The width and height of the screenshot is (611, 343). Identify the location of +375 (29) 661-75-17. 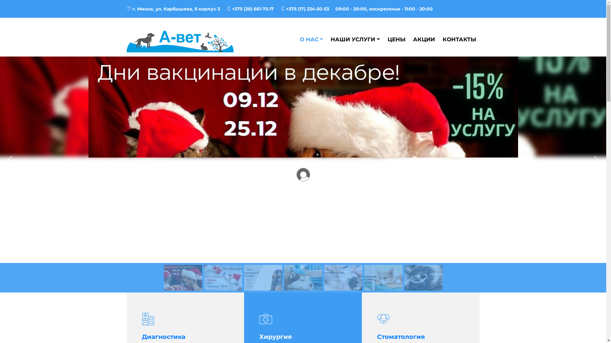
(250, 9).